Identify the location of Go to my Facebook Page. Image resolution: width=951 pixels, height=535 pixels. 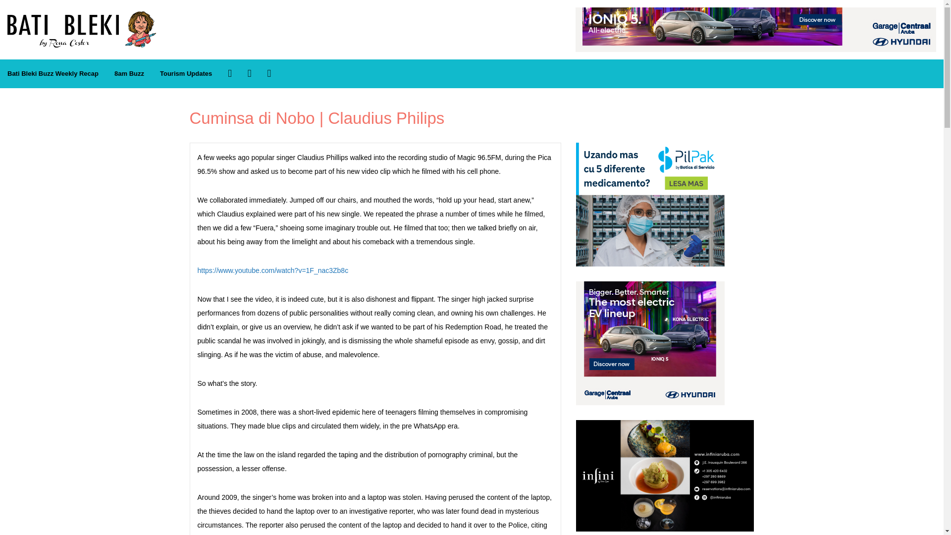
(230, 73).